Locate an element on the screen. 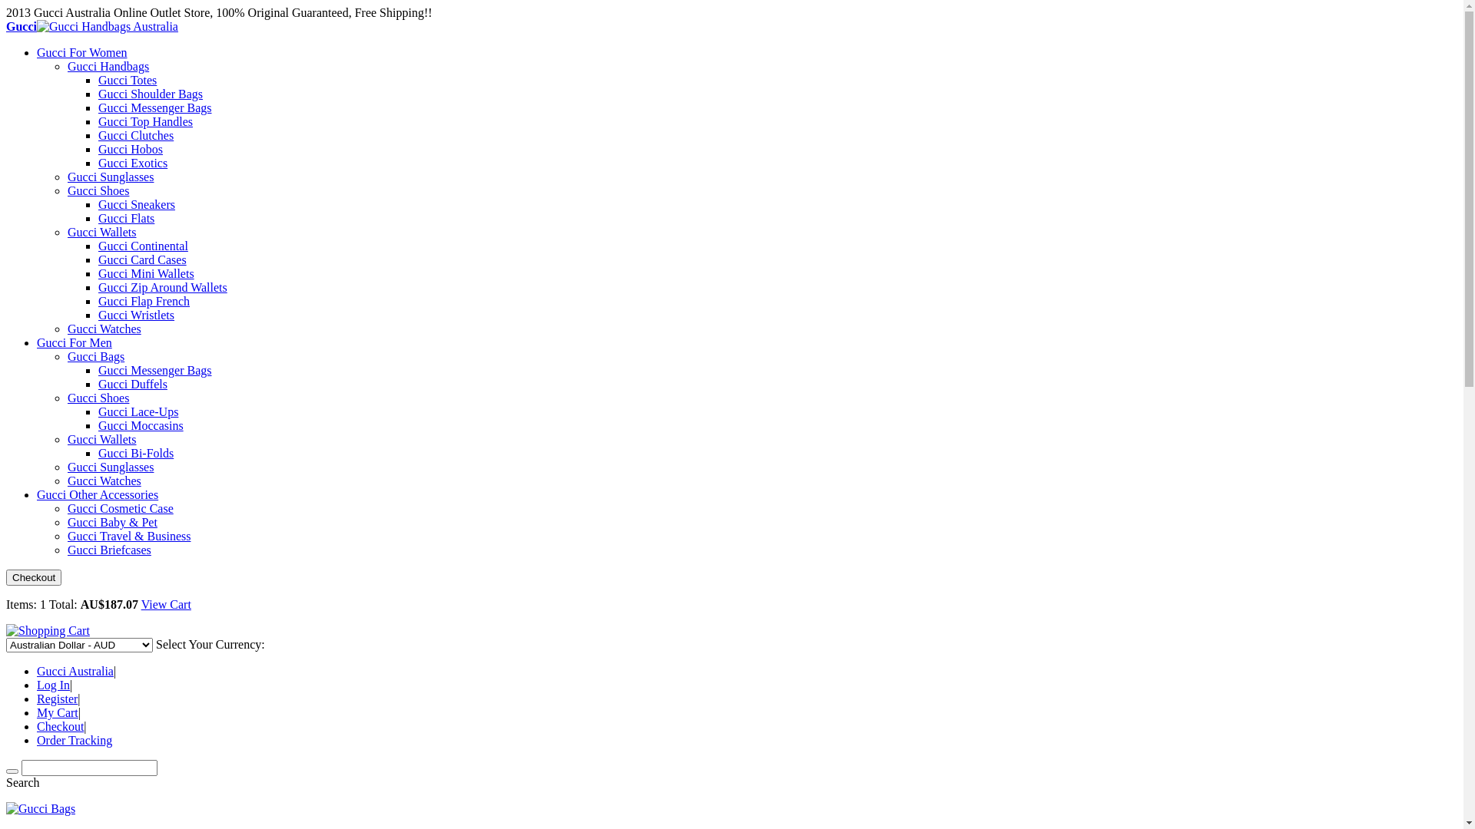  Gucci Watches is located at coordinates (104, 481).